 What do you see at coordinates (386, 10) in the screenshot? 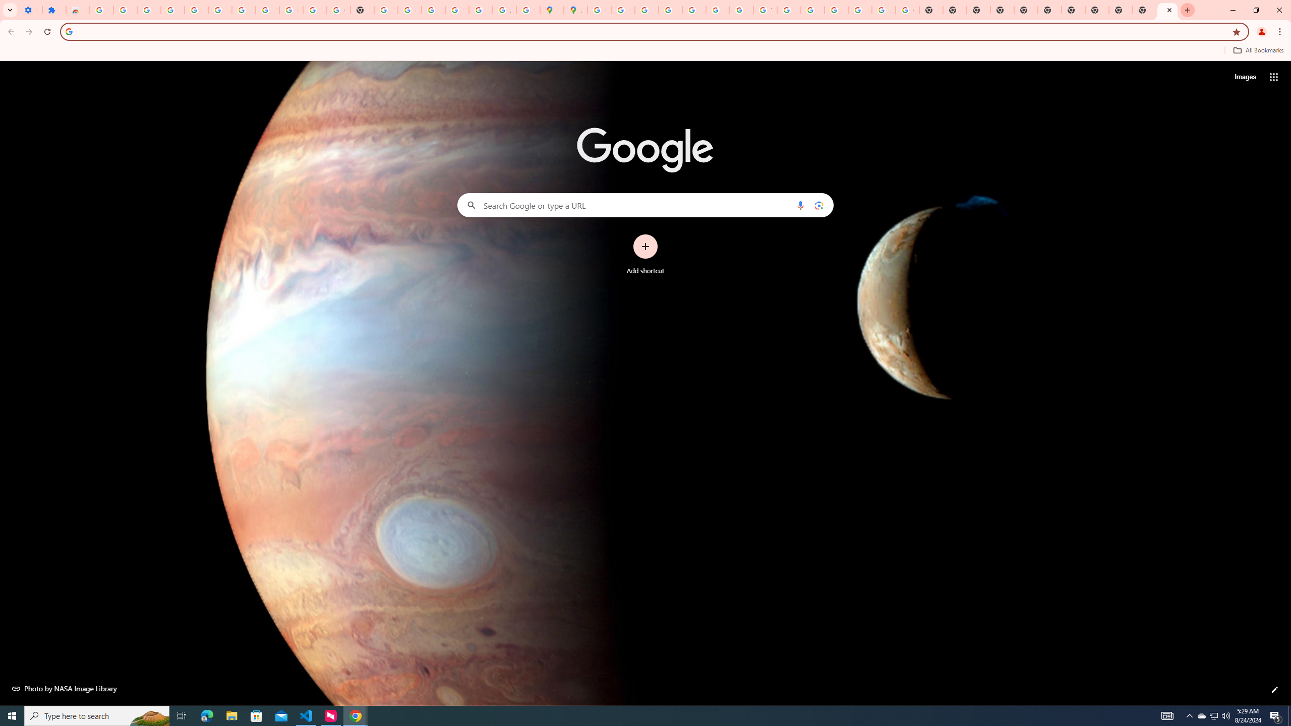
I see `https://scholar.google.com/` at bounding box center [386, 10].